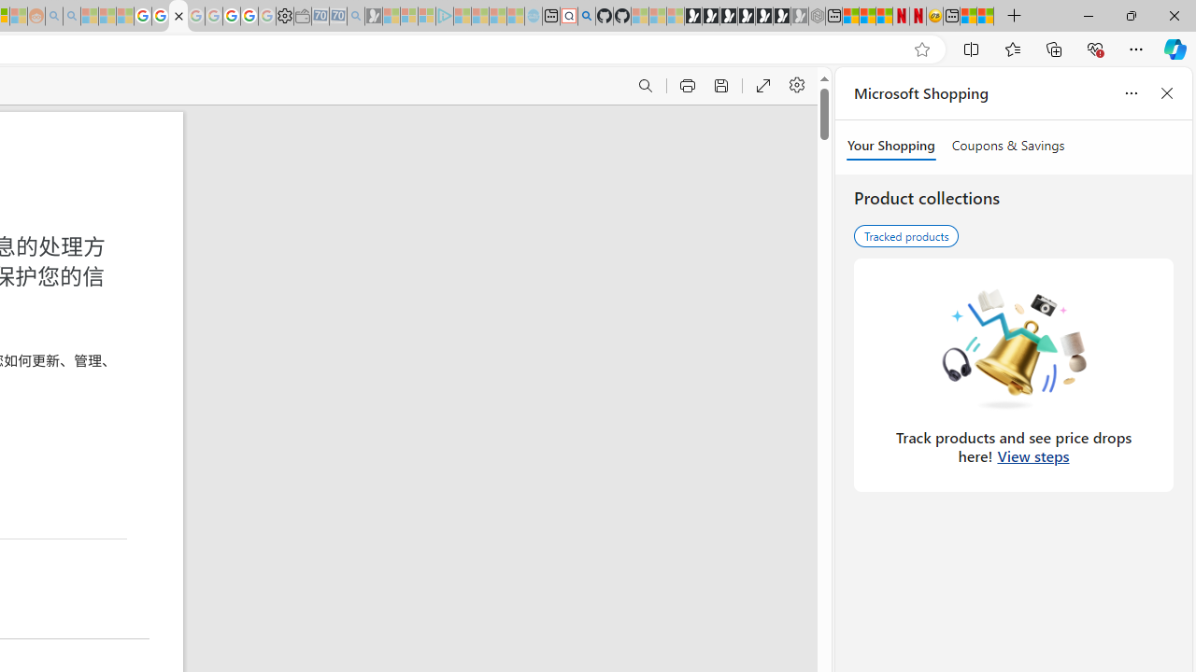  Describe the element at coordinates (178, 17) in the screenshot. I see `google_privacy_policy_zh-CN.pdf` at that location.